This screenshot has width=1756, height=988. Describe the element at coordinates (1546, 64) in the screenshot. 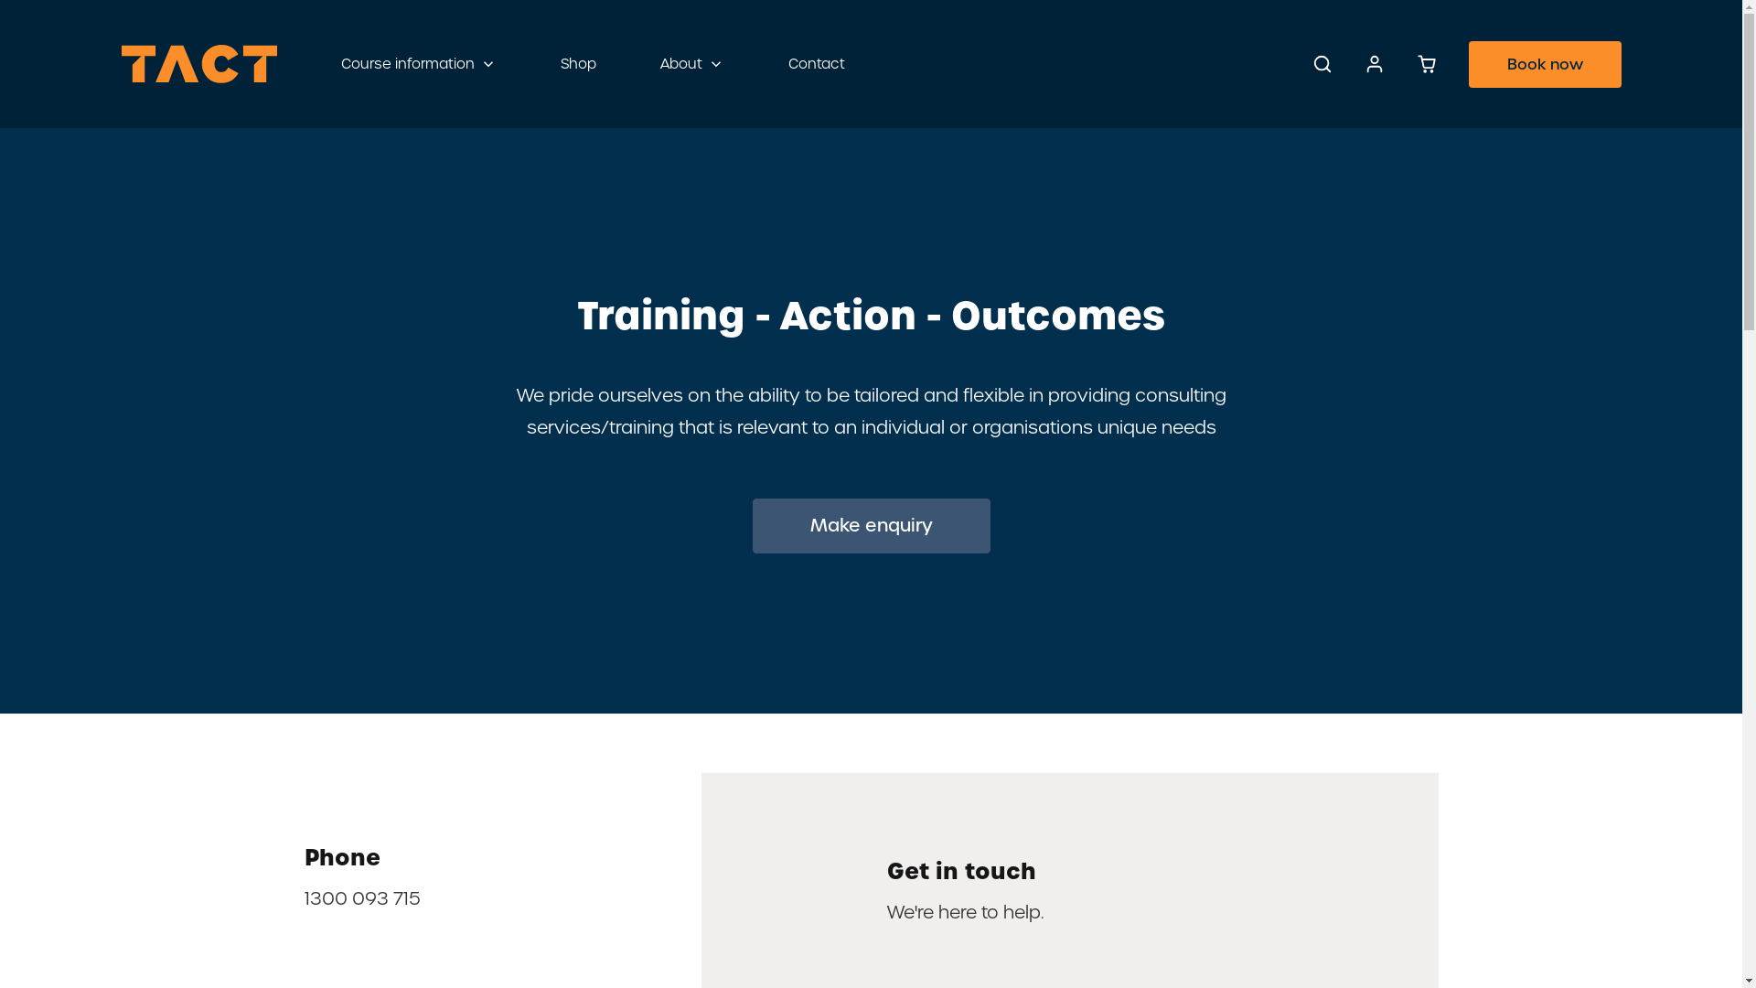

I see `Book now` at that location.